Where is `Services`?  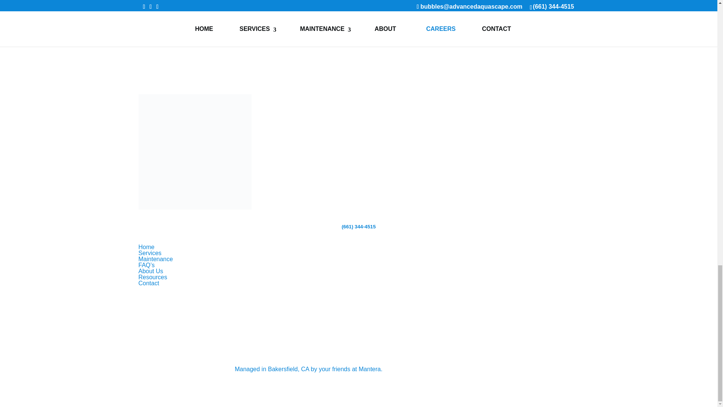
Services is located at coordinates (150, 253).